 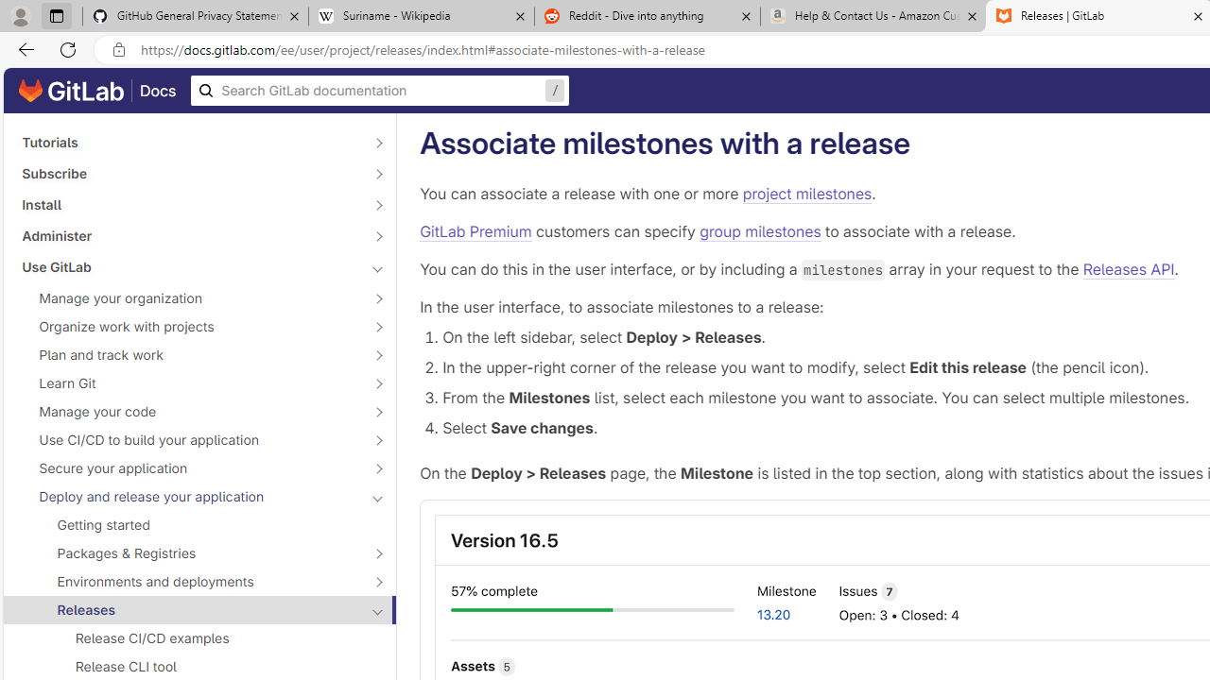 I want to click on Tutorials, so click(x=189, y=143).